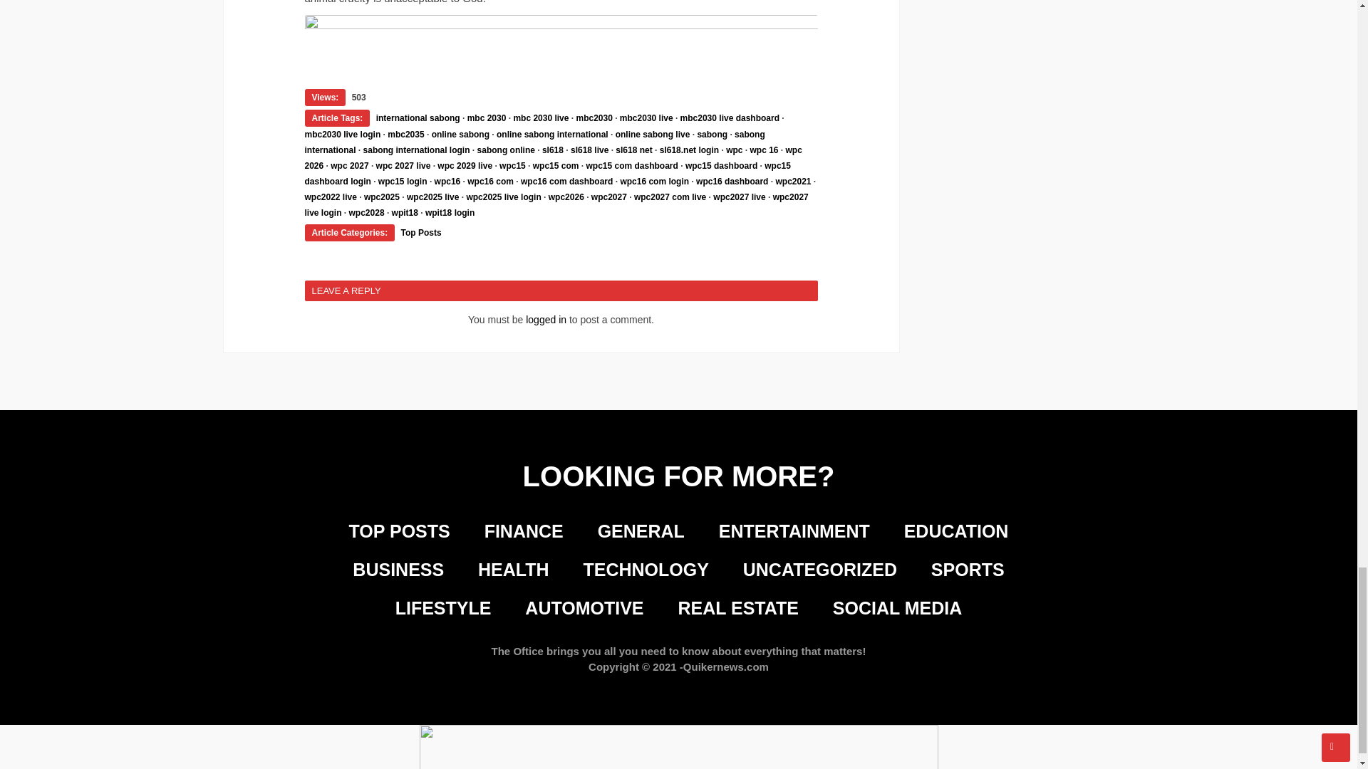 The height and width of the screenshot is (769, 1368). I want to click on international sabong, so click(418, 117).